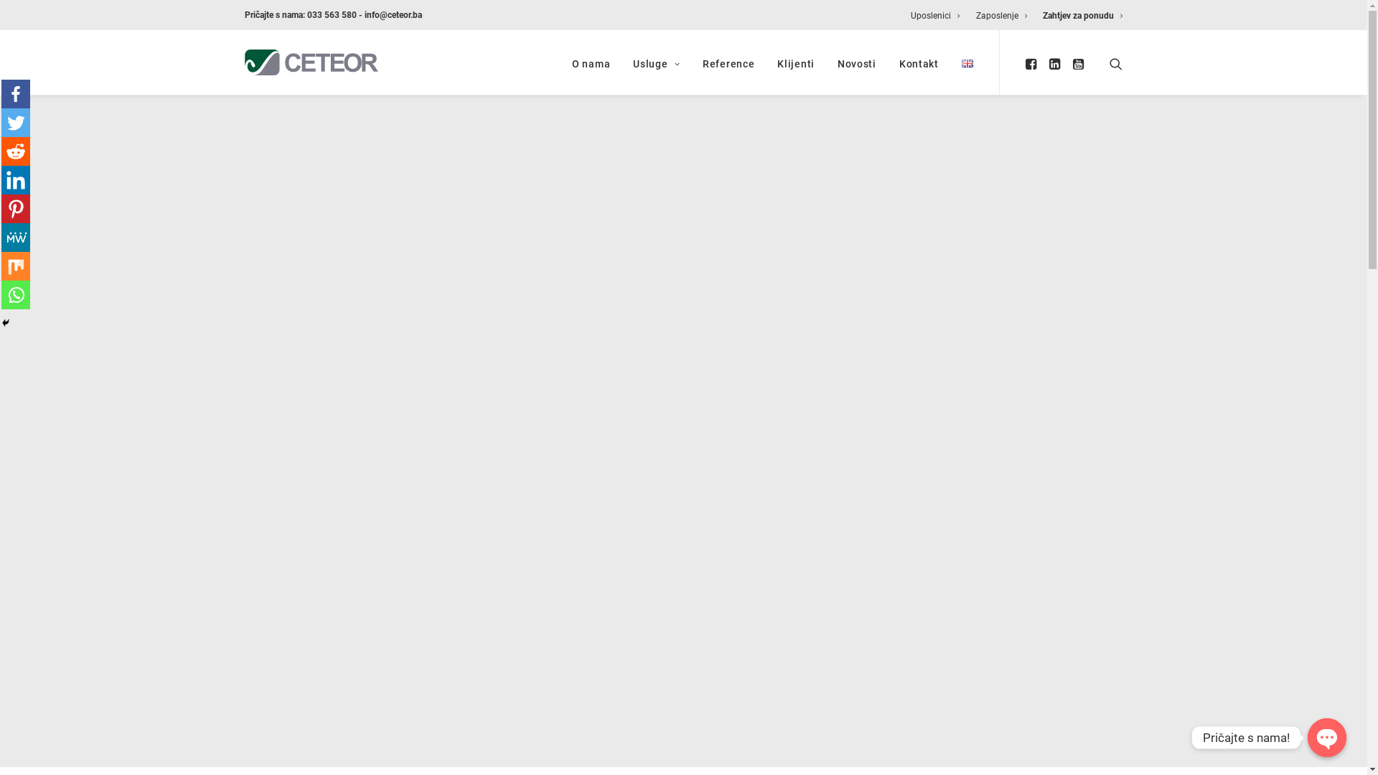 The image size is (1378, 775). What do you see at coordinates (16, 123) in the screenshot?
I see `Twitter` at bounding box center [16, 123].